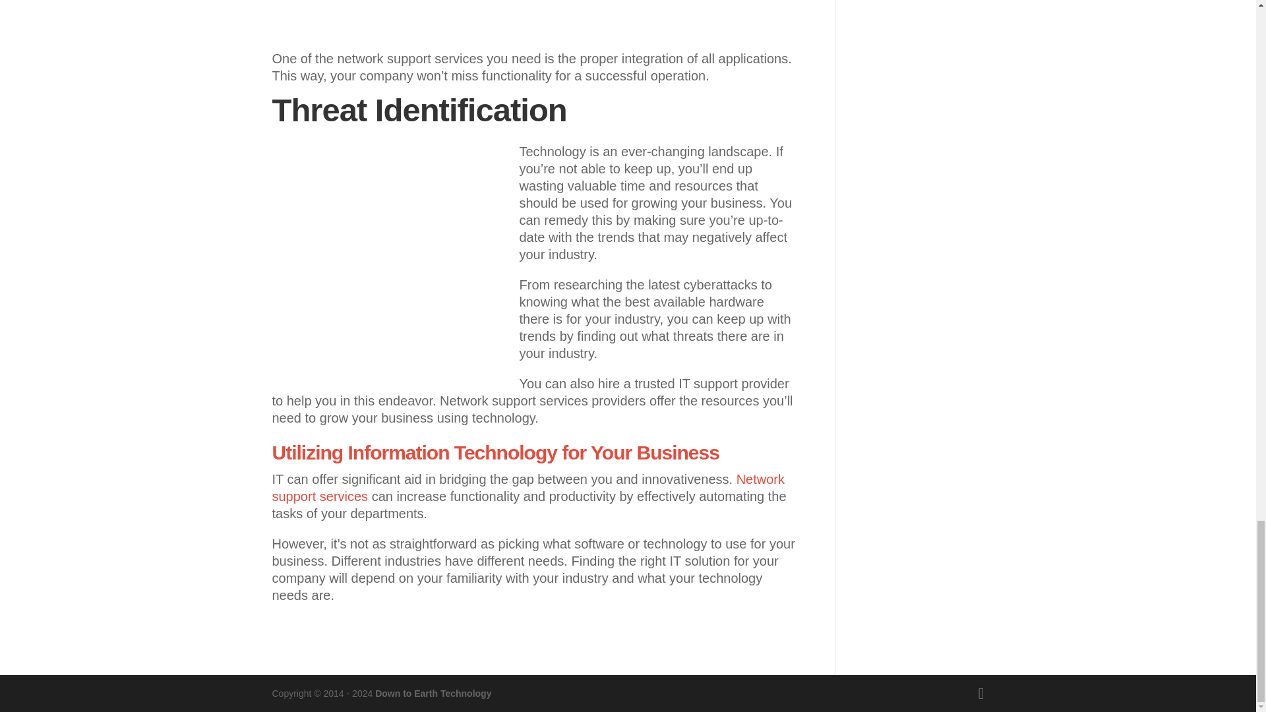 This screenshot has height=712, width=1266. Describe the element at coordinates (528, 488) in the screenshot. I see `Network support services` at that location.